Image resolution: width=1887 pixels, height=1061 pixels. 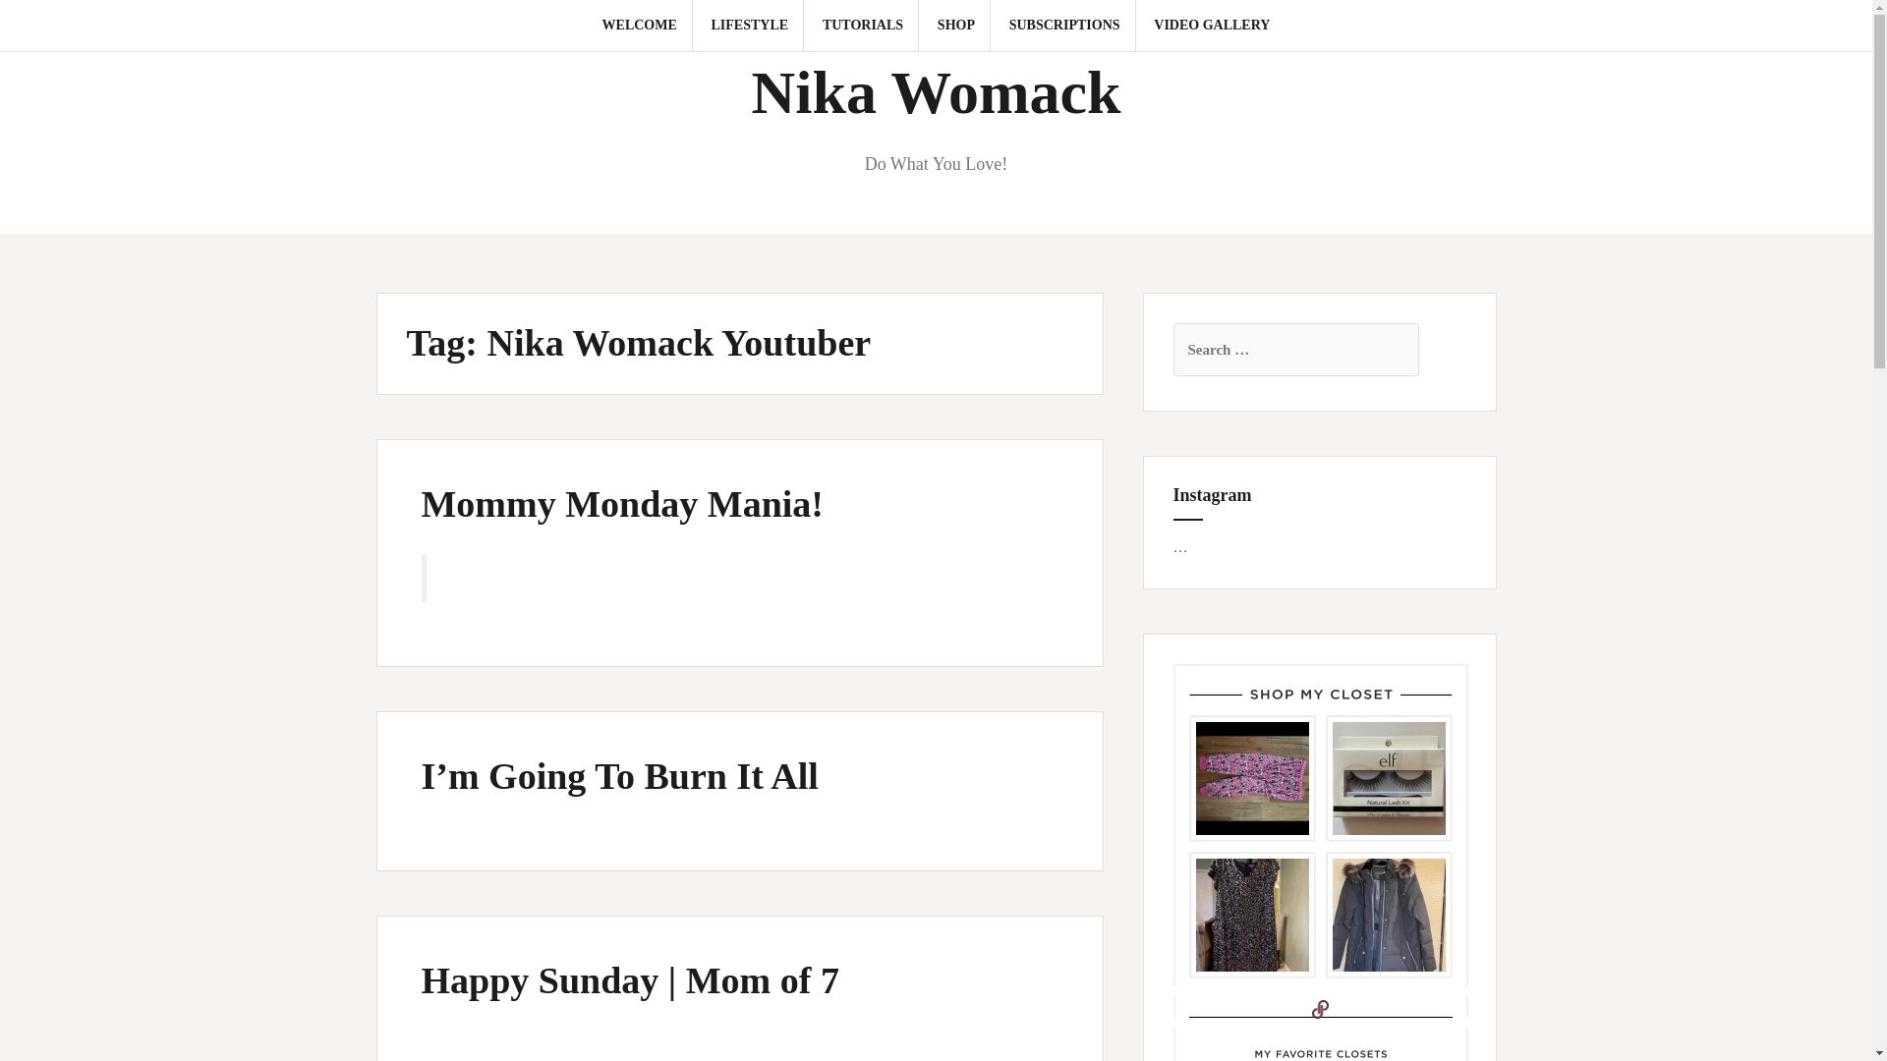 What do you see at coordinates (863, 26) in the screenshot?
I see `TUTORIALS` at bounding box center [863, 26].